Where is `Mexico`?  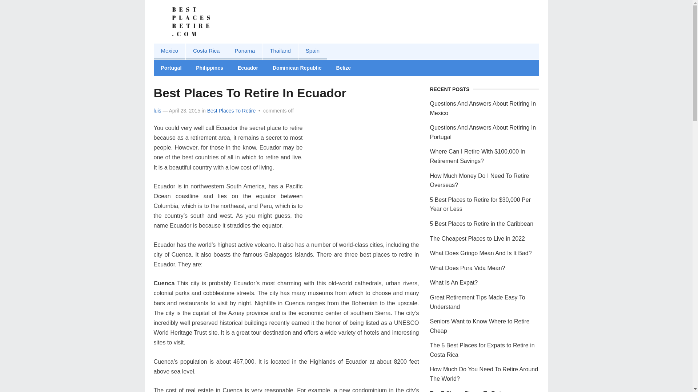
Mexico is located at coordinates (169, 52).